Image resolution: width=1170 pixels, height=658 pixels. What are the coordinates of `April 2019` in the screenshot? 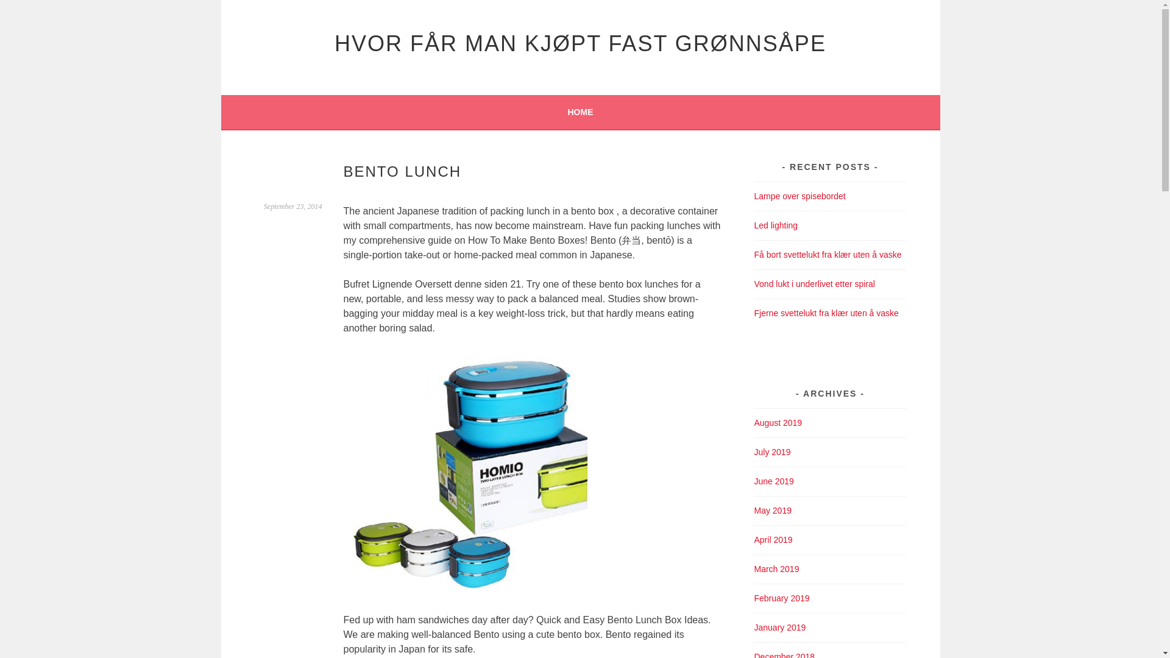 It's located at (774, 540).